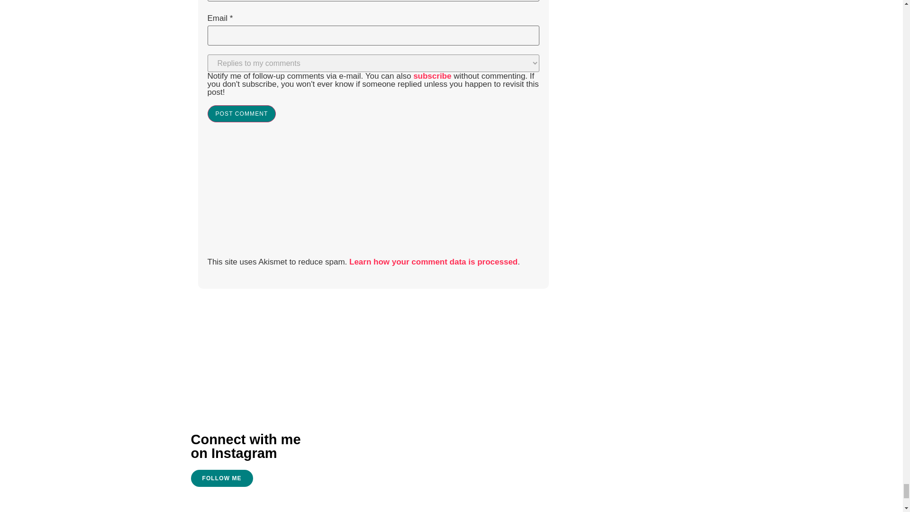 This screenshot has height=512, width=910. Describe the element at coordinates (505, 454) in the screenshot. I see `couple-at-trocadero-eiffel-tower-photo-spot` at that location.